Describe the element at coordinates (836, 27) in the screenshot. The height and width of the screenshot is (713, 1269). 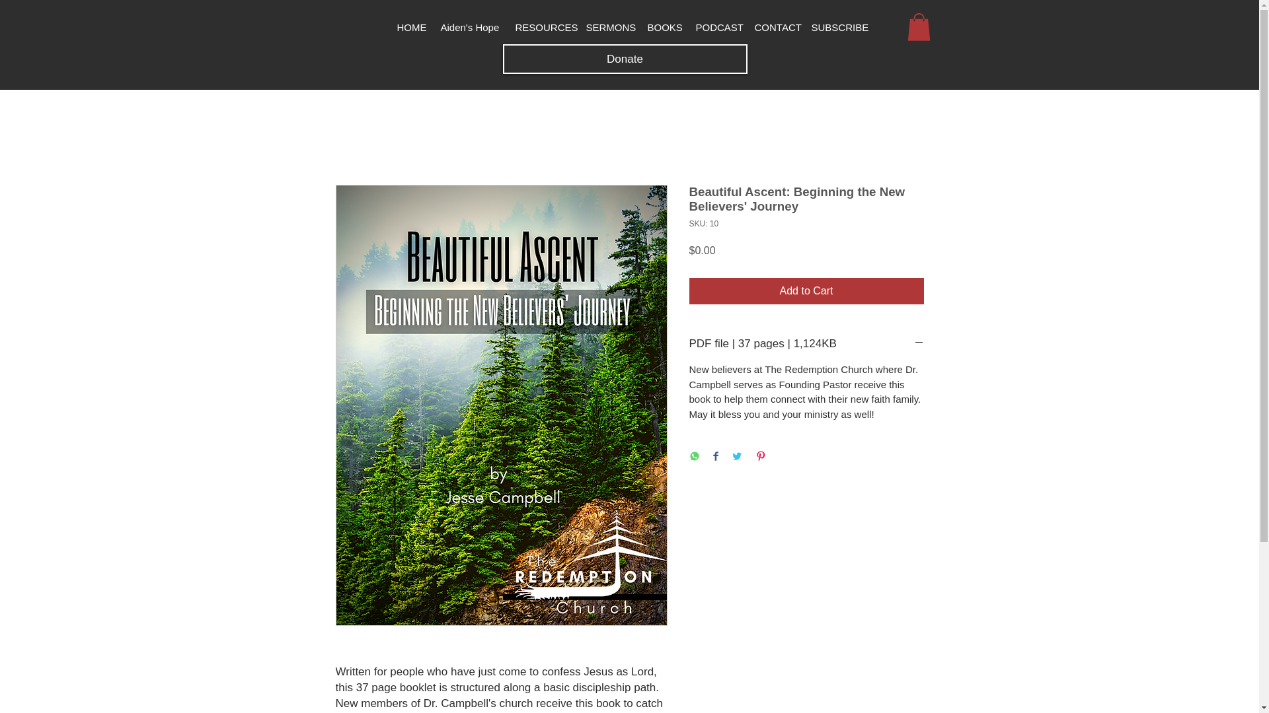
I see `SUBSCRIBE` at that location.